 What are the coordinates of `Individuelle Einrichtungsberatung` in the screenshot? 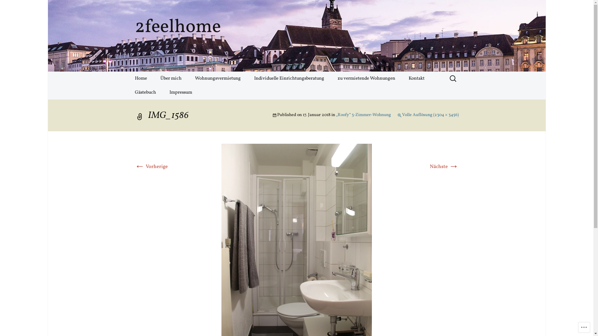 It's located at (289, 78).